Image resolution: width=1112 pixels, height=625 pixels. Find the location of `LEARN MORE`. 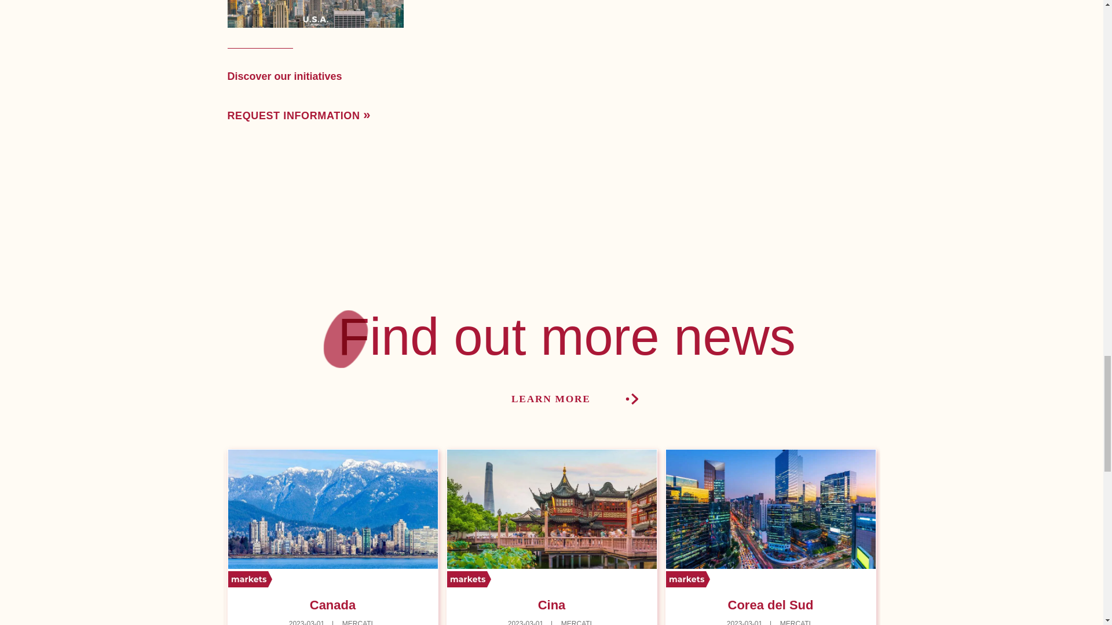

LEARN MORE is located at coordinates (575, 400).